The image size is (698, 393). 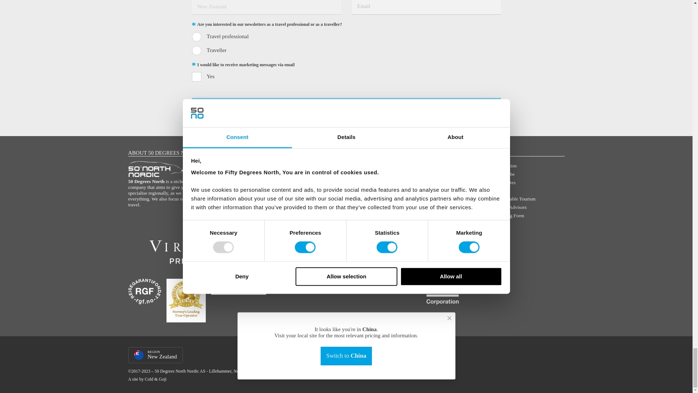 I want to click on 00NVg000000RE0T, so click(x=197, y=36).